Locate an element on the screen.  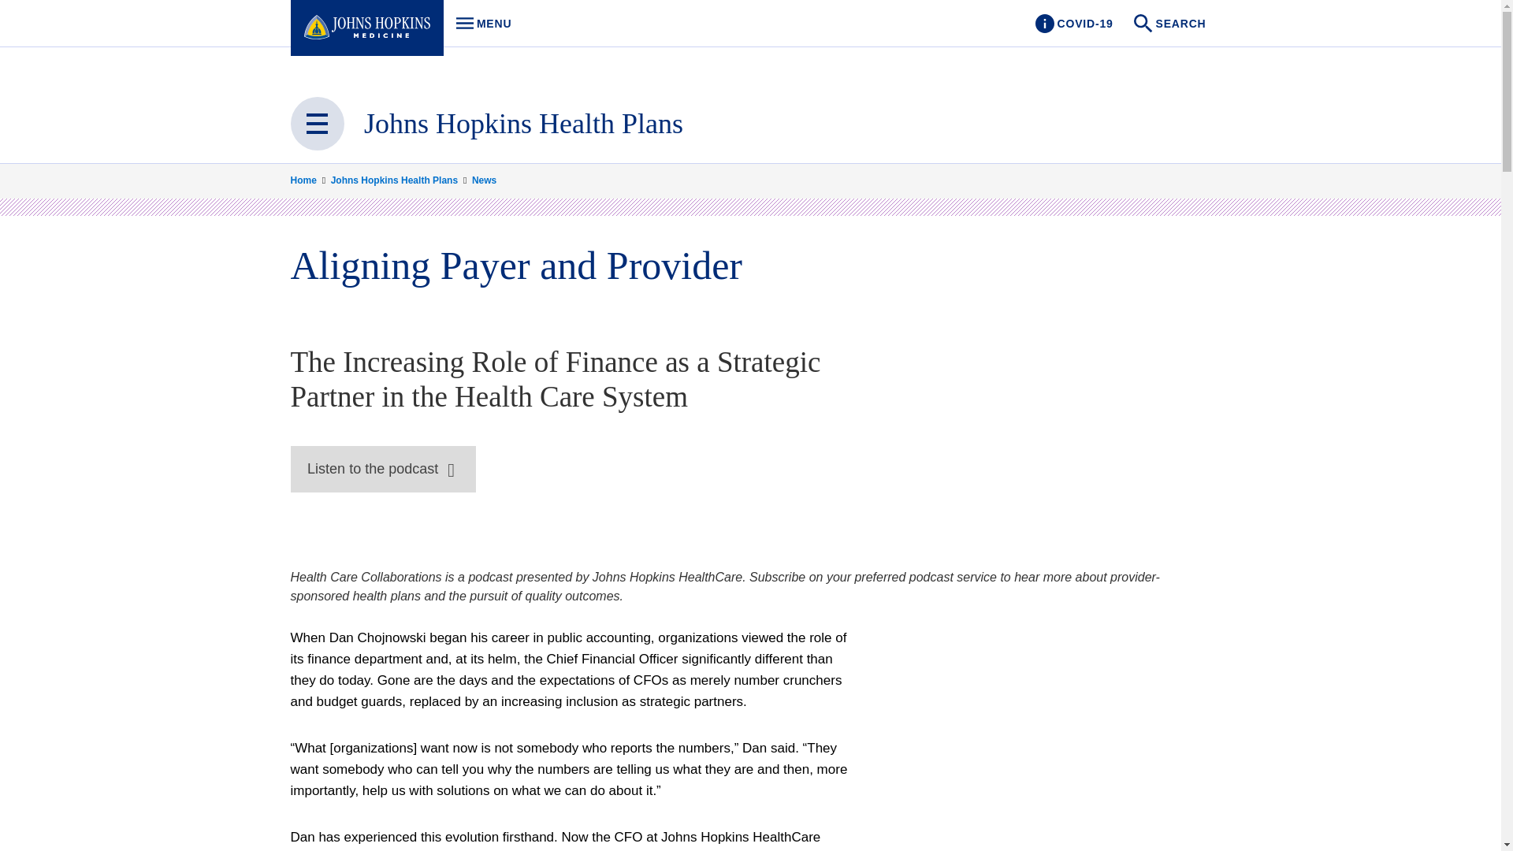
SEARCH is located at coordinates (1073, 24).